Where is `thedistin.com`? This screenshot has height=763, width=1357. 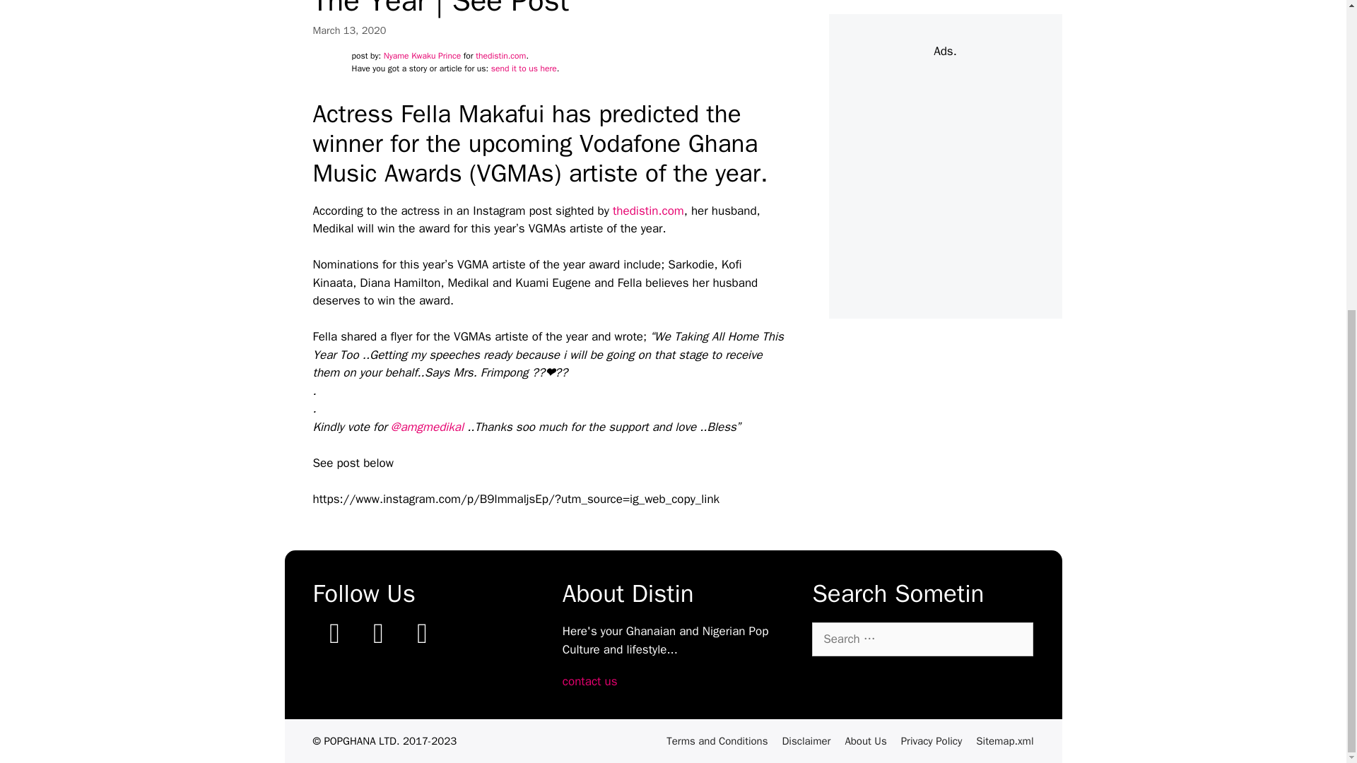
thedistin.com is located at coordinates (648, 211).